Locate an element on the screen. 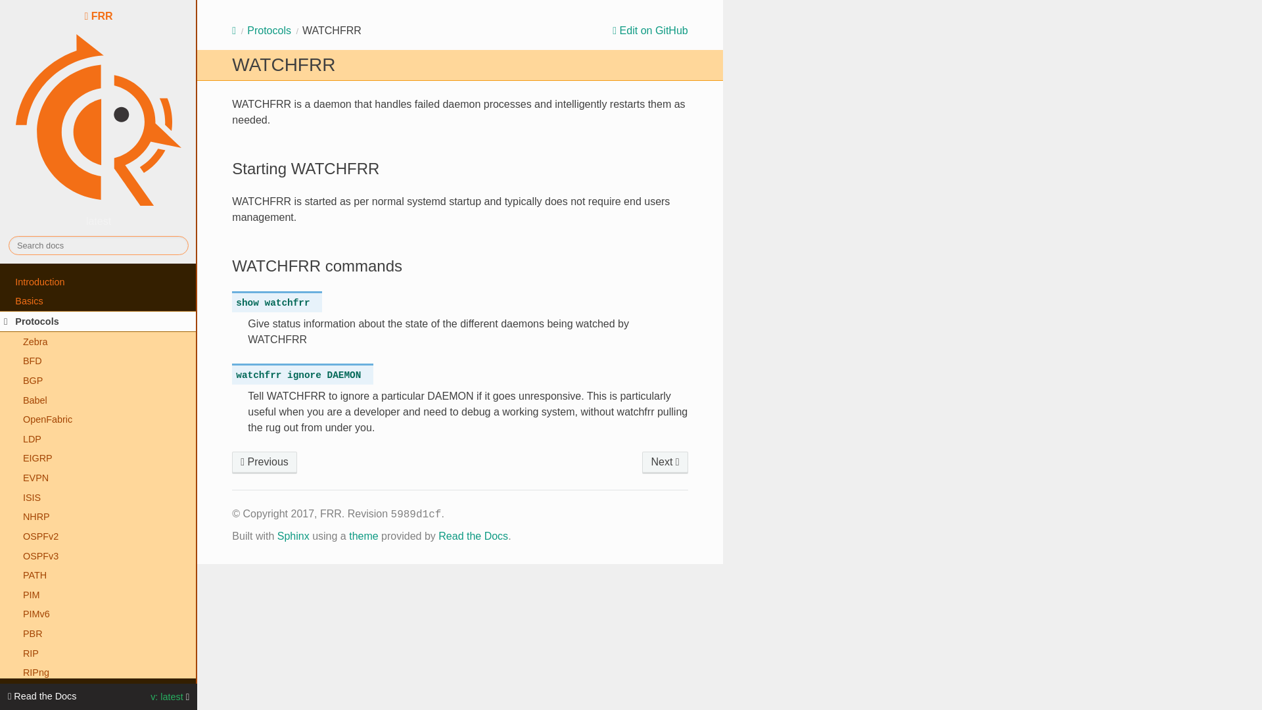 The height and width of the screenshot is (710, 1262). Protocols is located at coordinates (269, 30).